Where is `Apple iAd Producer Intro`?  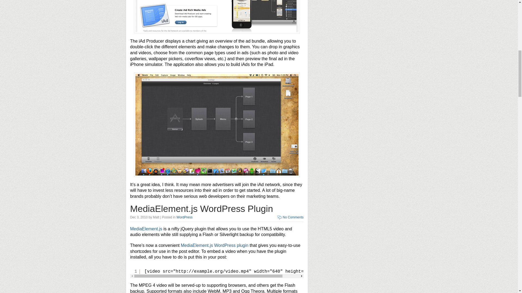
Apple iAd Producer Intro is located at coordinates (216, 17).